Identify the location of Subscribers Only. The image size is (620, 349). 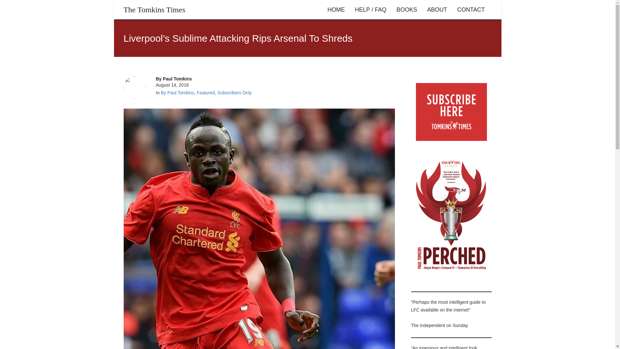
(234, 92).